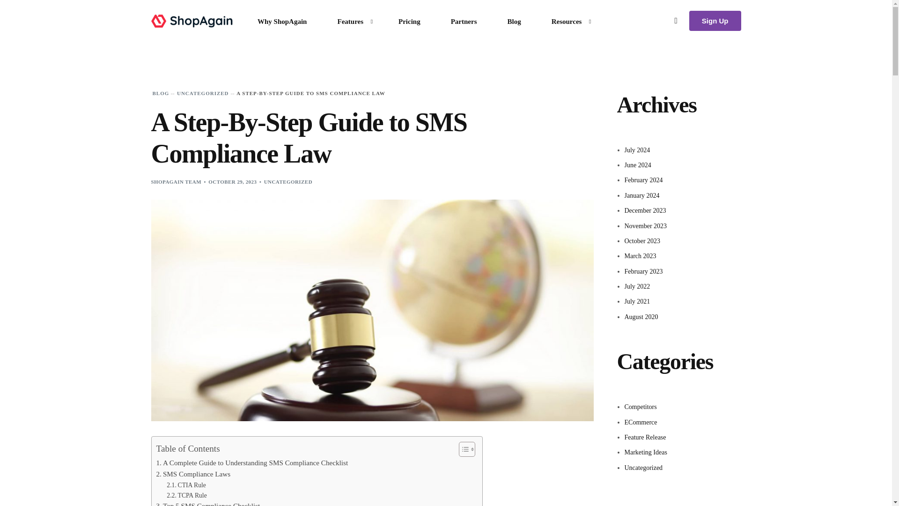 The width and height of the screenshot is (899, 506). What do you see at coordinates (715, 21) in the screenshot?
I see `Sign Up` at bounding box center [715, 21].